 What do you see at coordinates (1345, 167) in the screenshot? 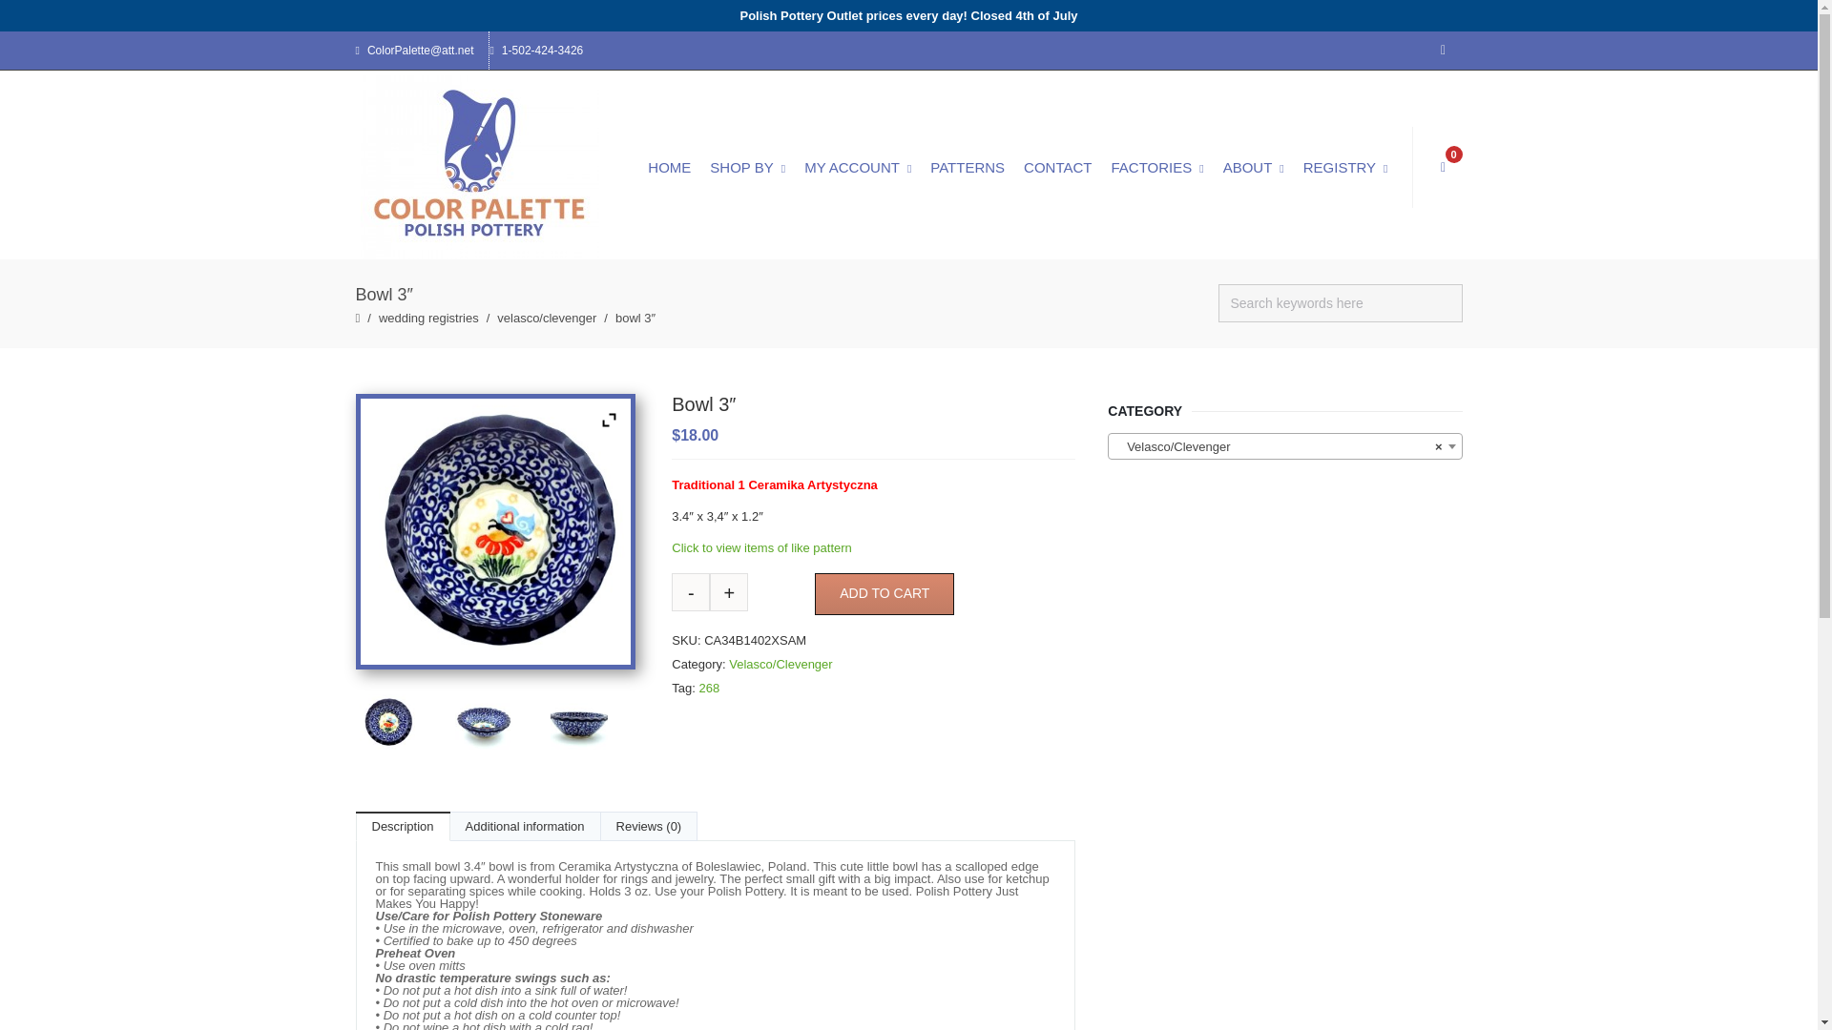
I see `REGISTRY` at bounding box center [1345, 167].